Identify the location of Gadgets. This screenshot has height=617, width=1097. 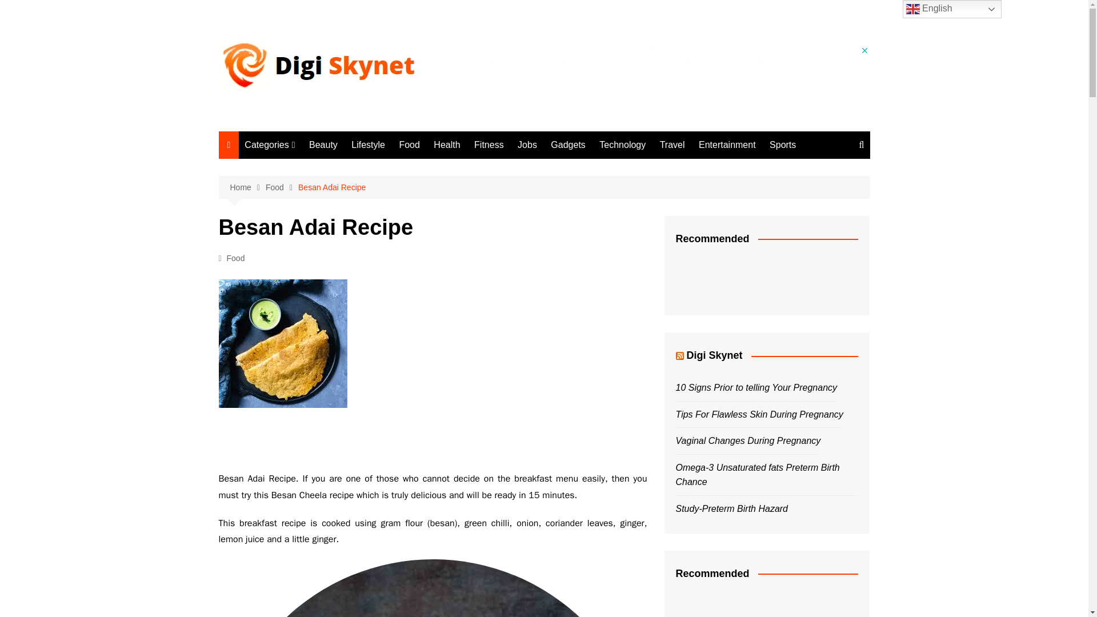
(568, 145).